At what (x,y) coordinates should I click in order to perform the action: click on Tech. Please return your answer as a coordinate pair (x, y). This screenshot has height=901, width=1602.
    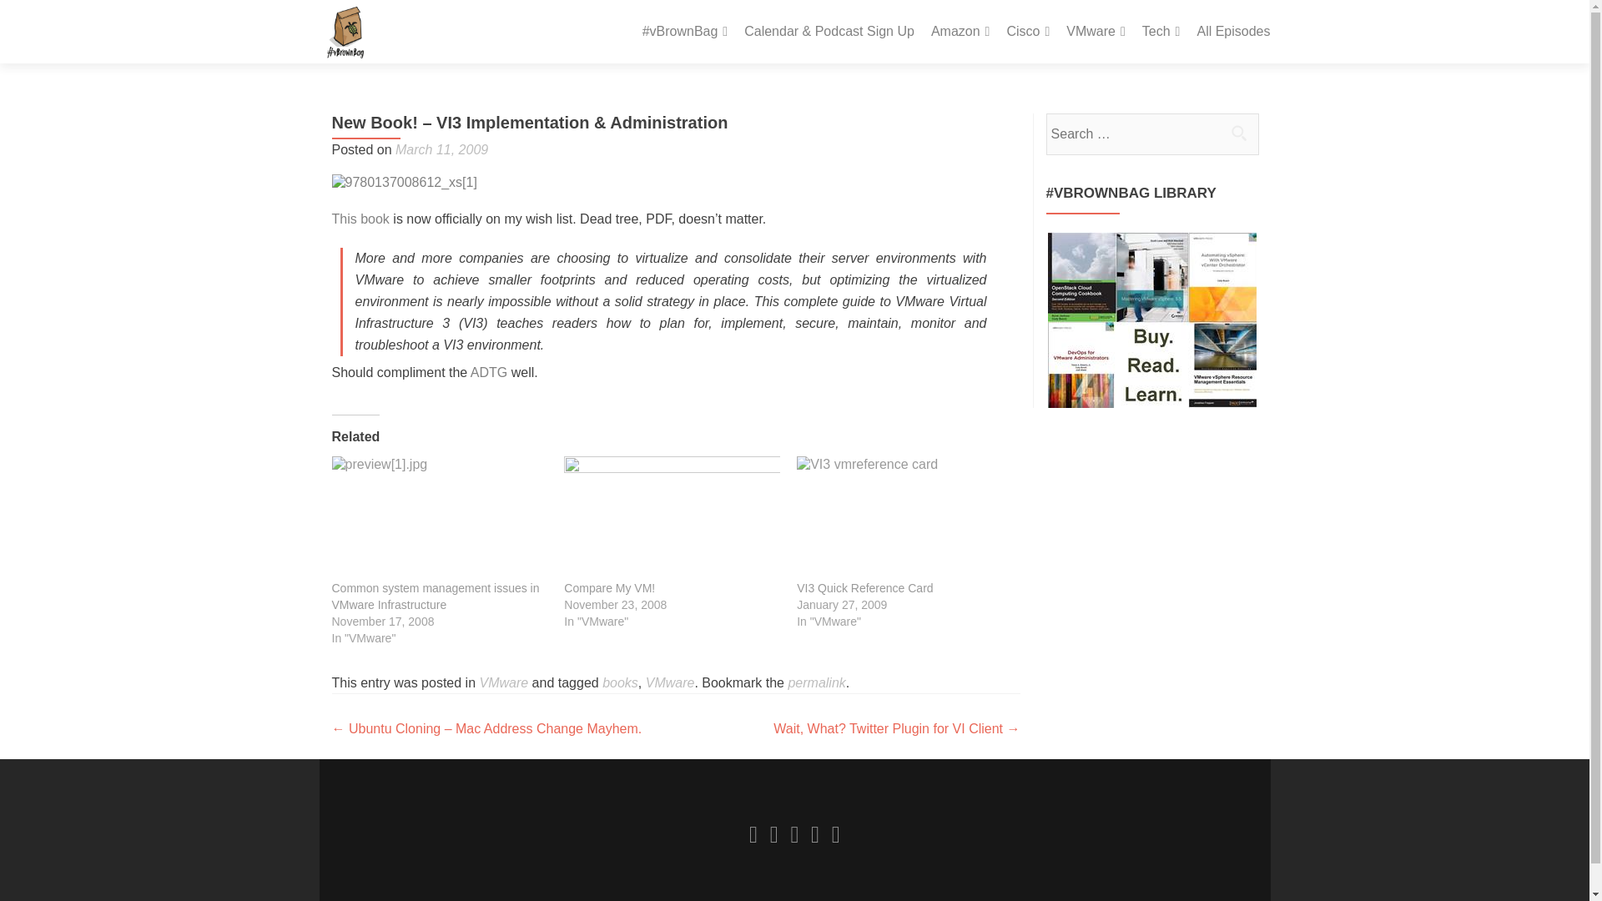
    Looking at the image, I should click on (1161, 32).